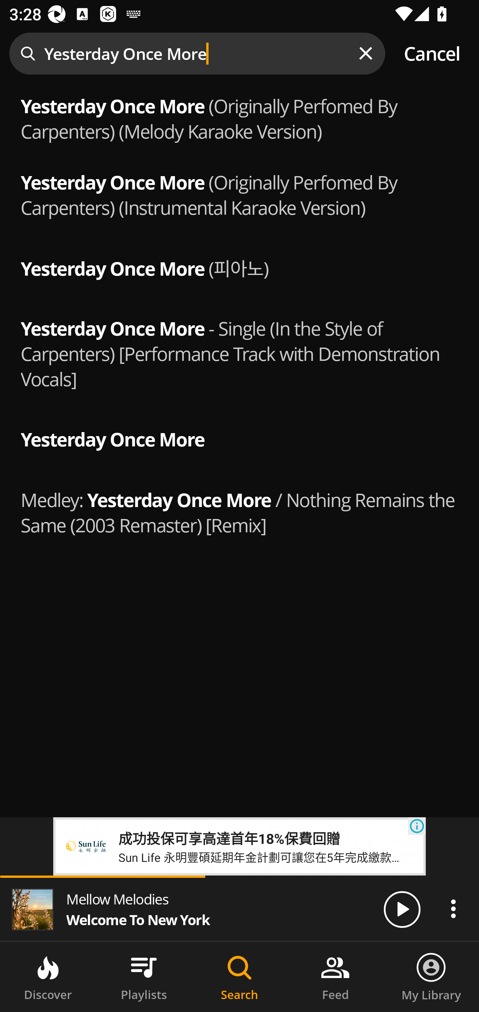 Image resolution: width=479 pixels, height=1012 pixels. What do you see at coordinates (48, 977) in the screenshot?
I see `Discover` at bounding box center [48, 977].